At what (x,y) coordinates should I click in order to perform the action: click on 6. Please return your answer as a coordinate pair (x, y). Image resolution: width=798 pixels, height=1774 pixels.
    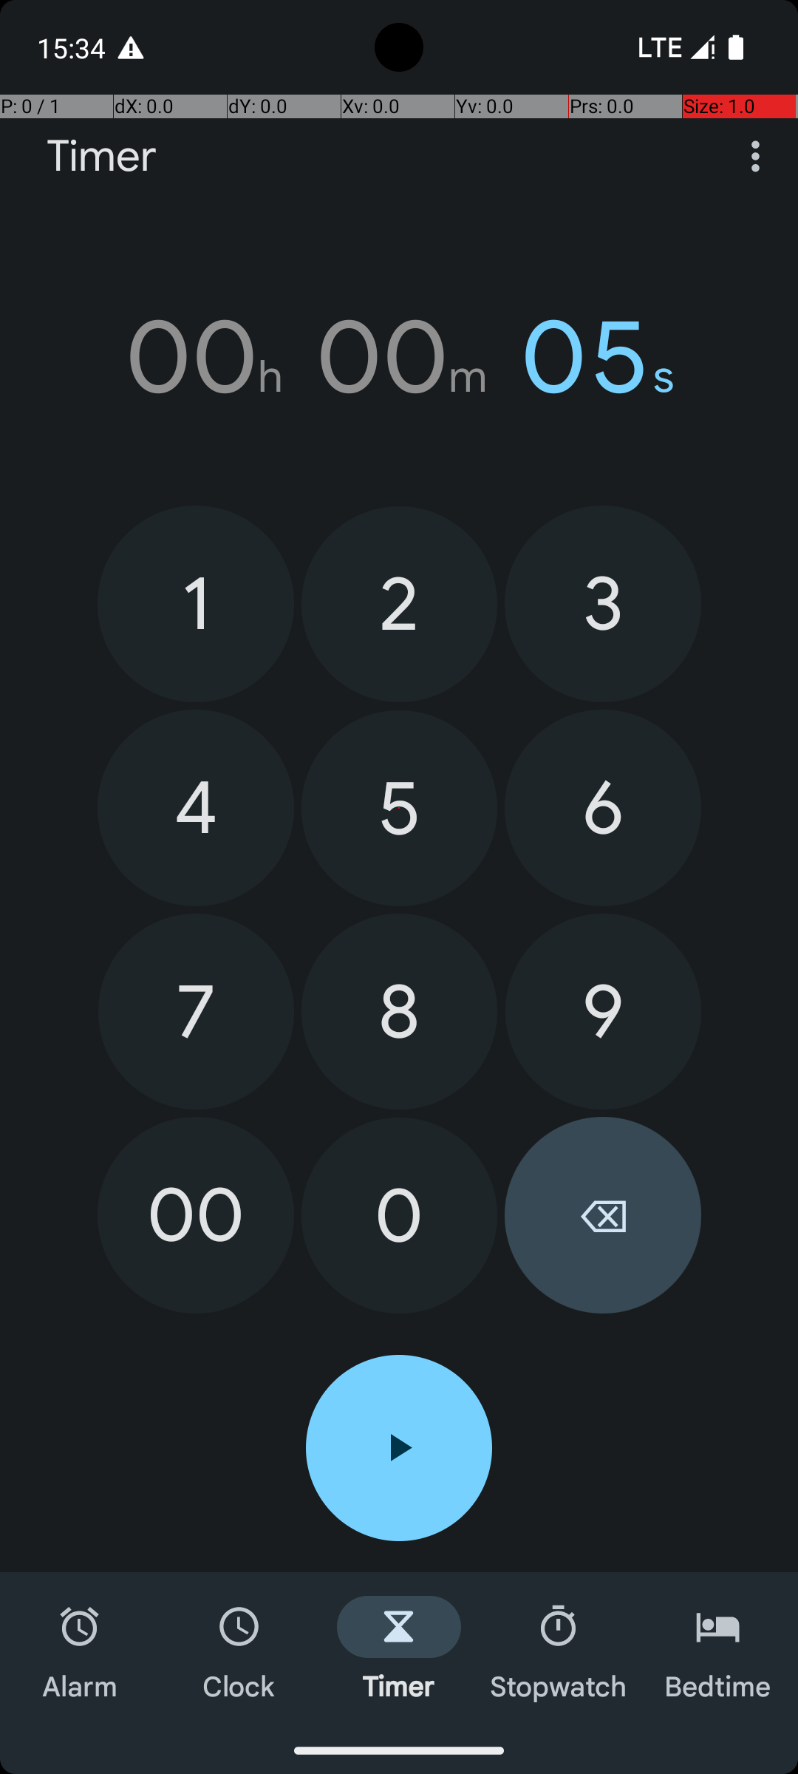
    Looking at the image, I should click on (603, 808).